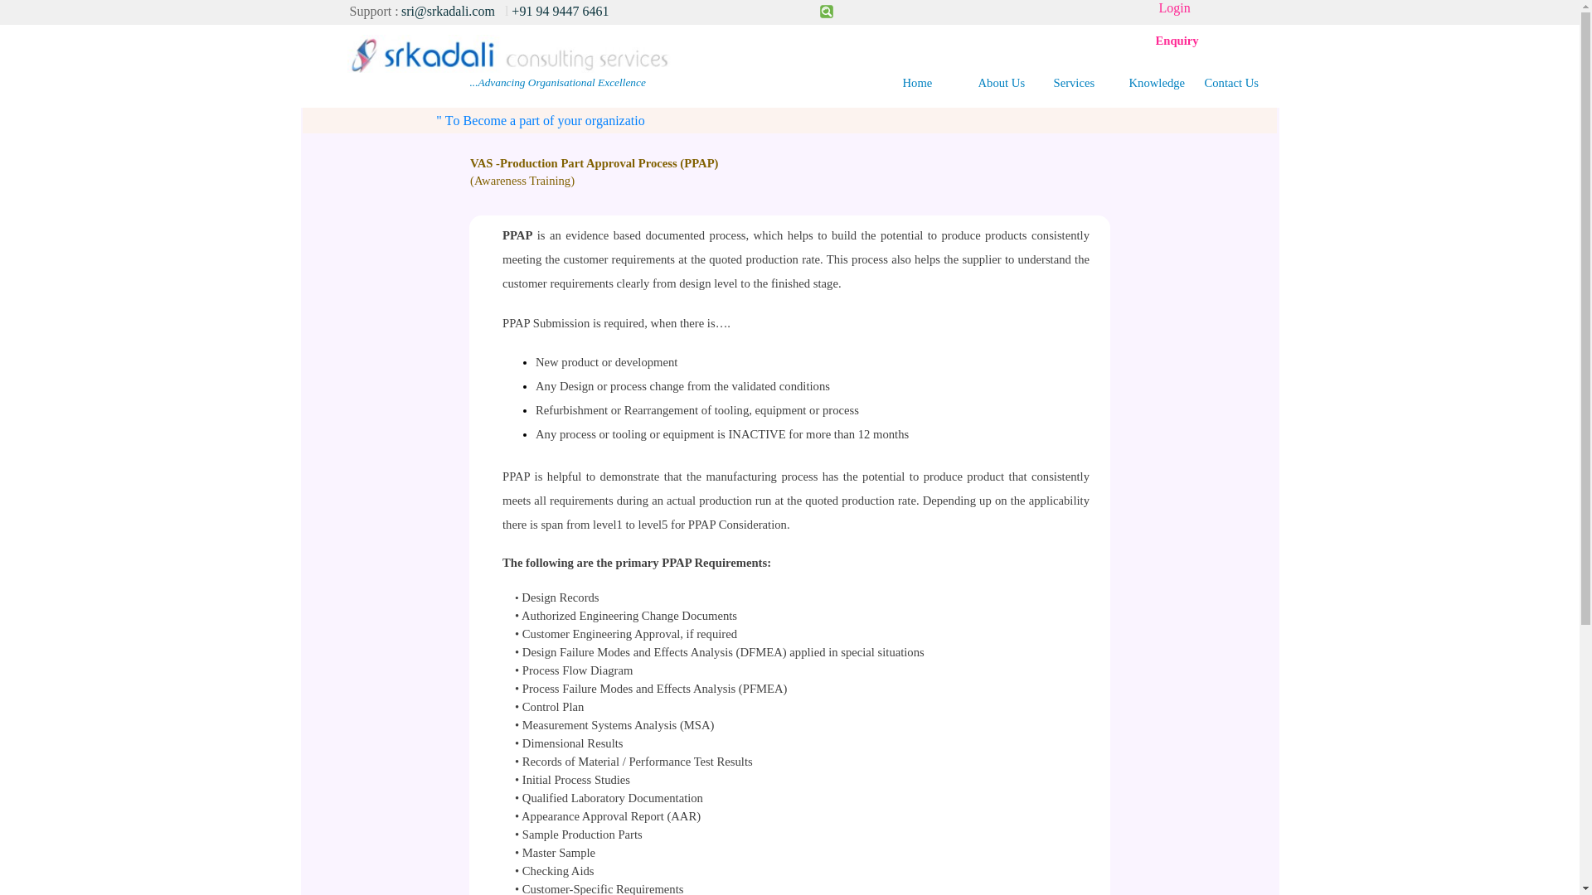  I want to click on Contact Us, so click(1240, 83).